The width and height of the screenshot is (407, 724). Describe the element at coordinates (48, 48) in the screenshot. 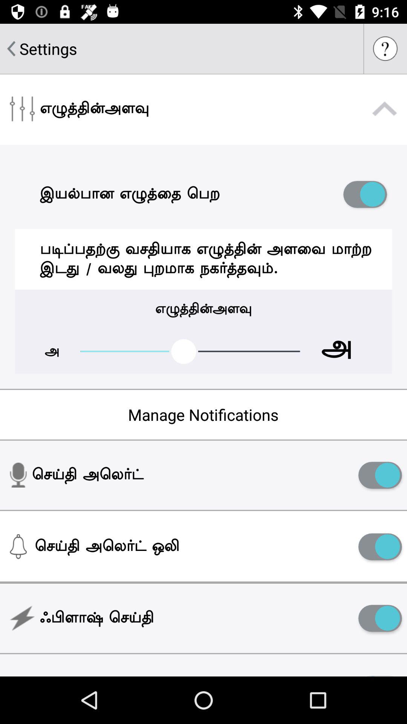

I see `click settings` at that location.